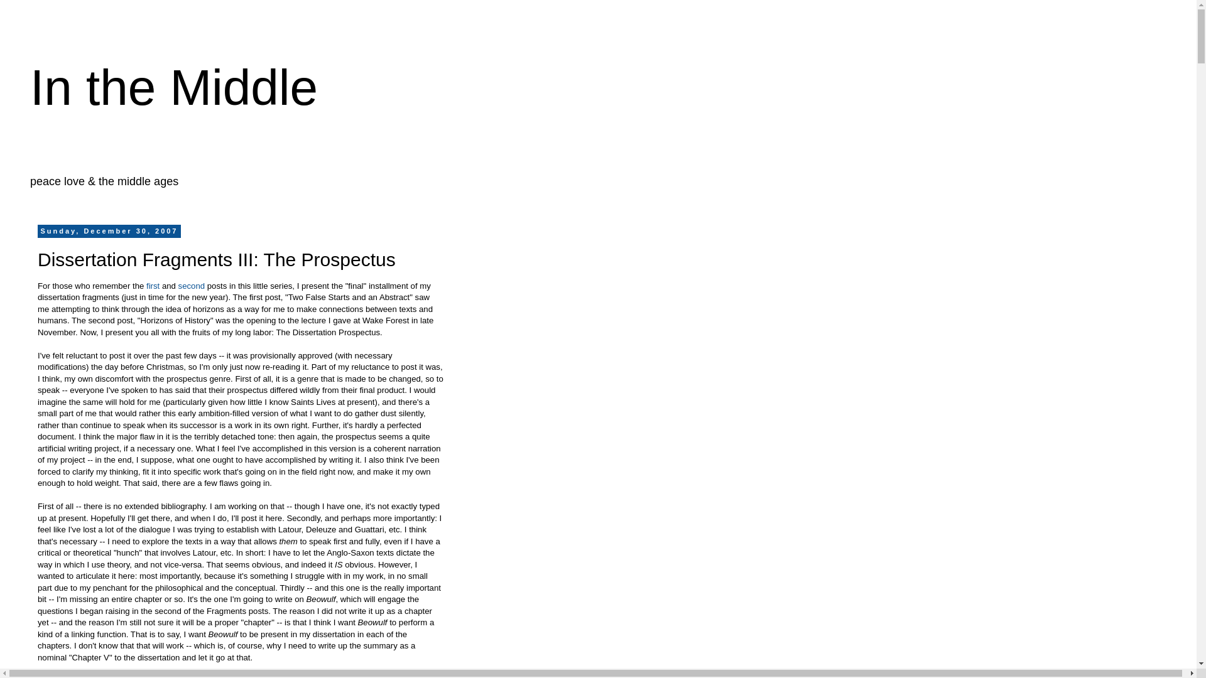  Describe the element at coordinates (174, 87) in the screenshot. I see `In the Middle` at that location.